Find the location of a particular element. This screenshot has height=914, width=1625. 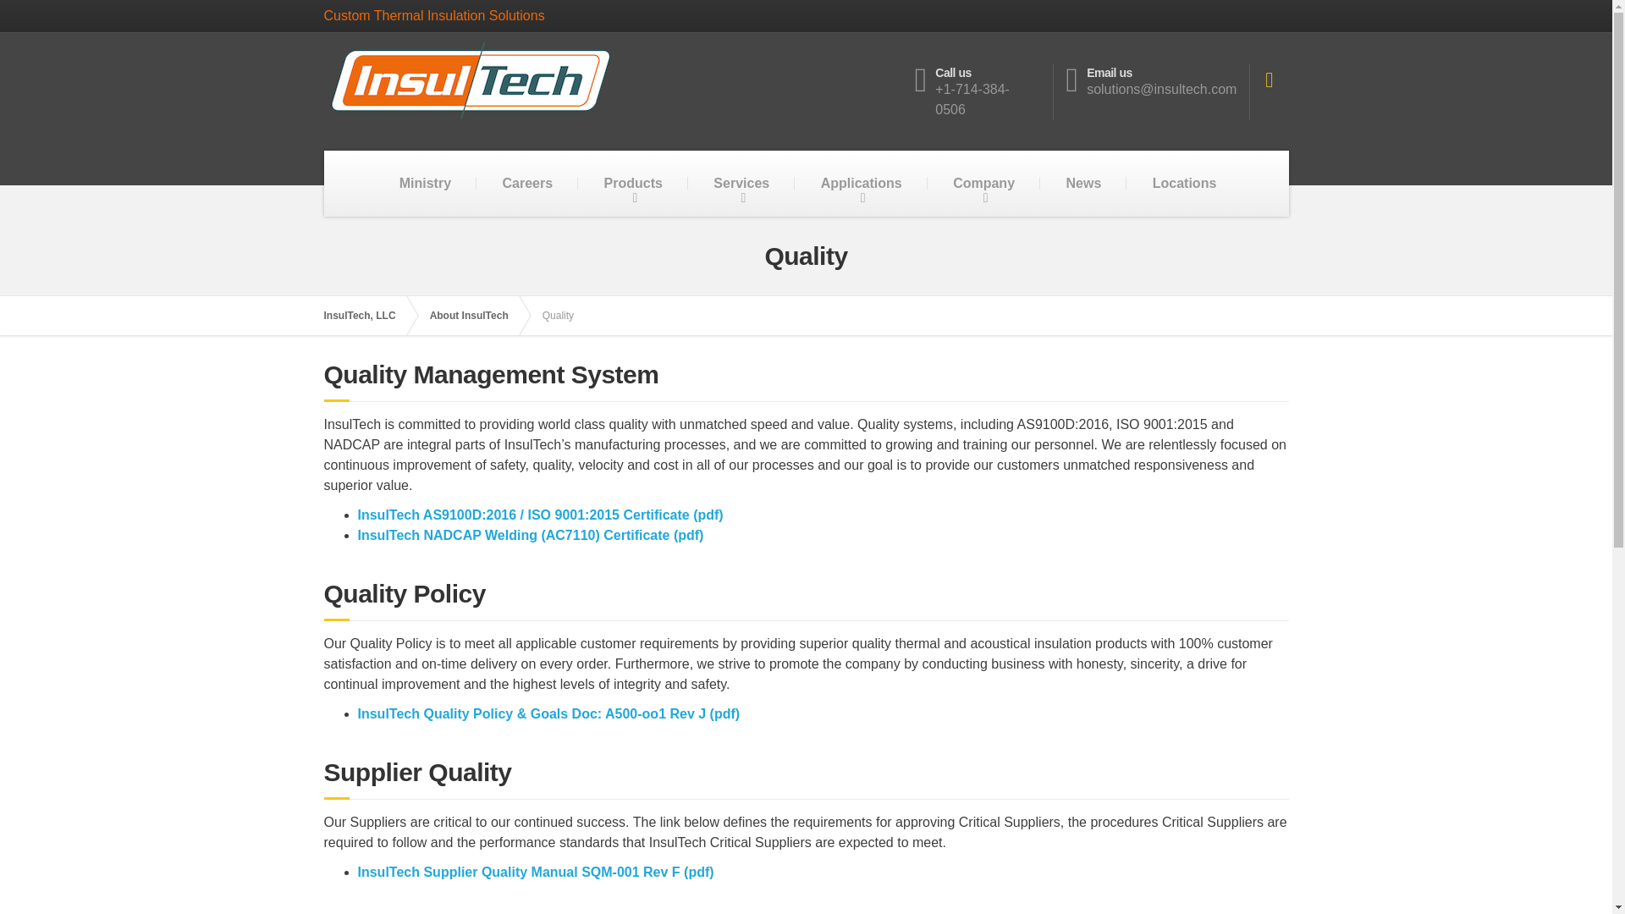

Applications is located at coordinates (862, 183).